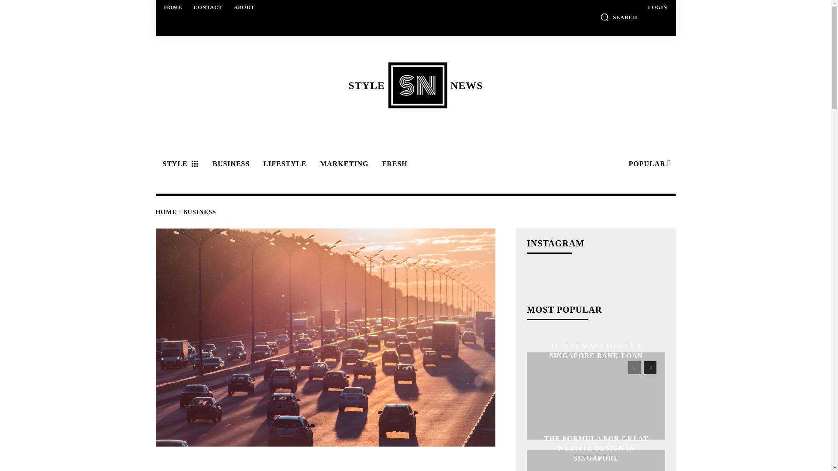 The image size is (838, 471). I want to click on STYLE, so click(179, 164).